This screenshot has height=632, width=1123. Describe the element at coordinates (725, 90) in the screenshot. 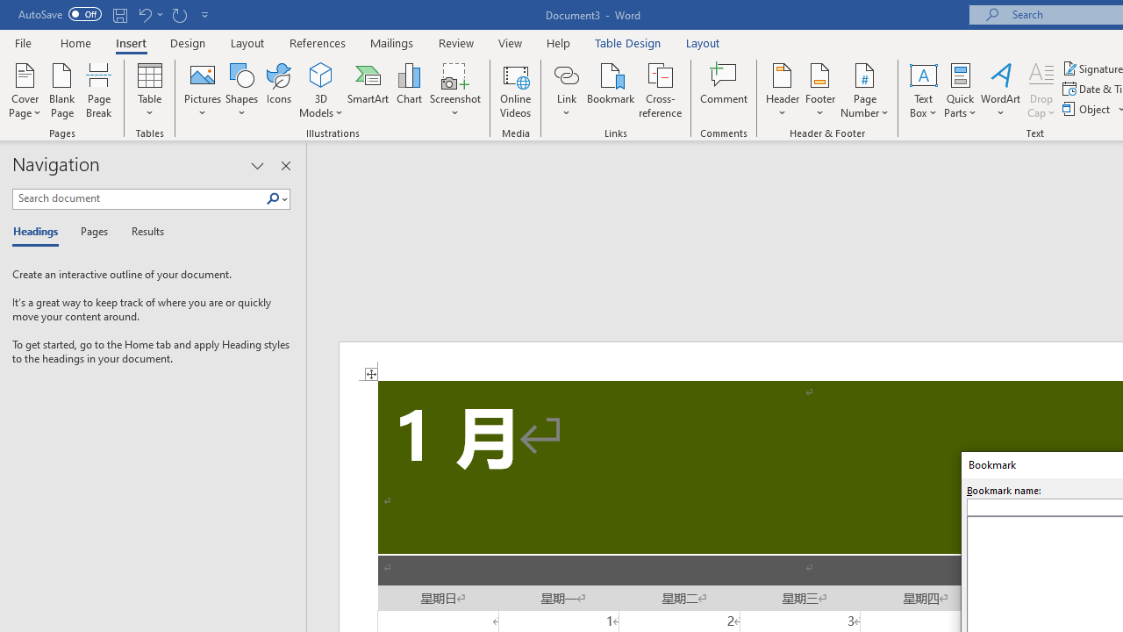

I see `Comment` at that location.